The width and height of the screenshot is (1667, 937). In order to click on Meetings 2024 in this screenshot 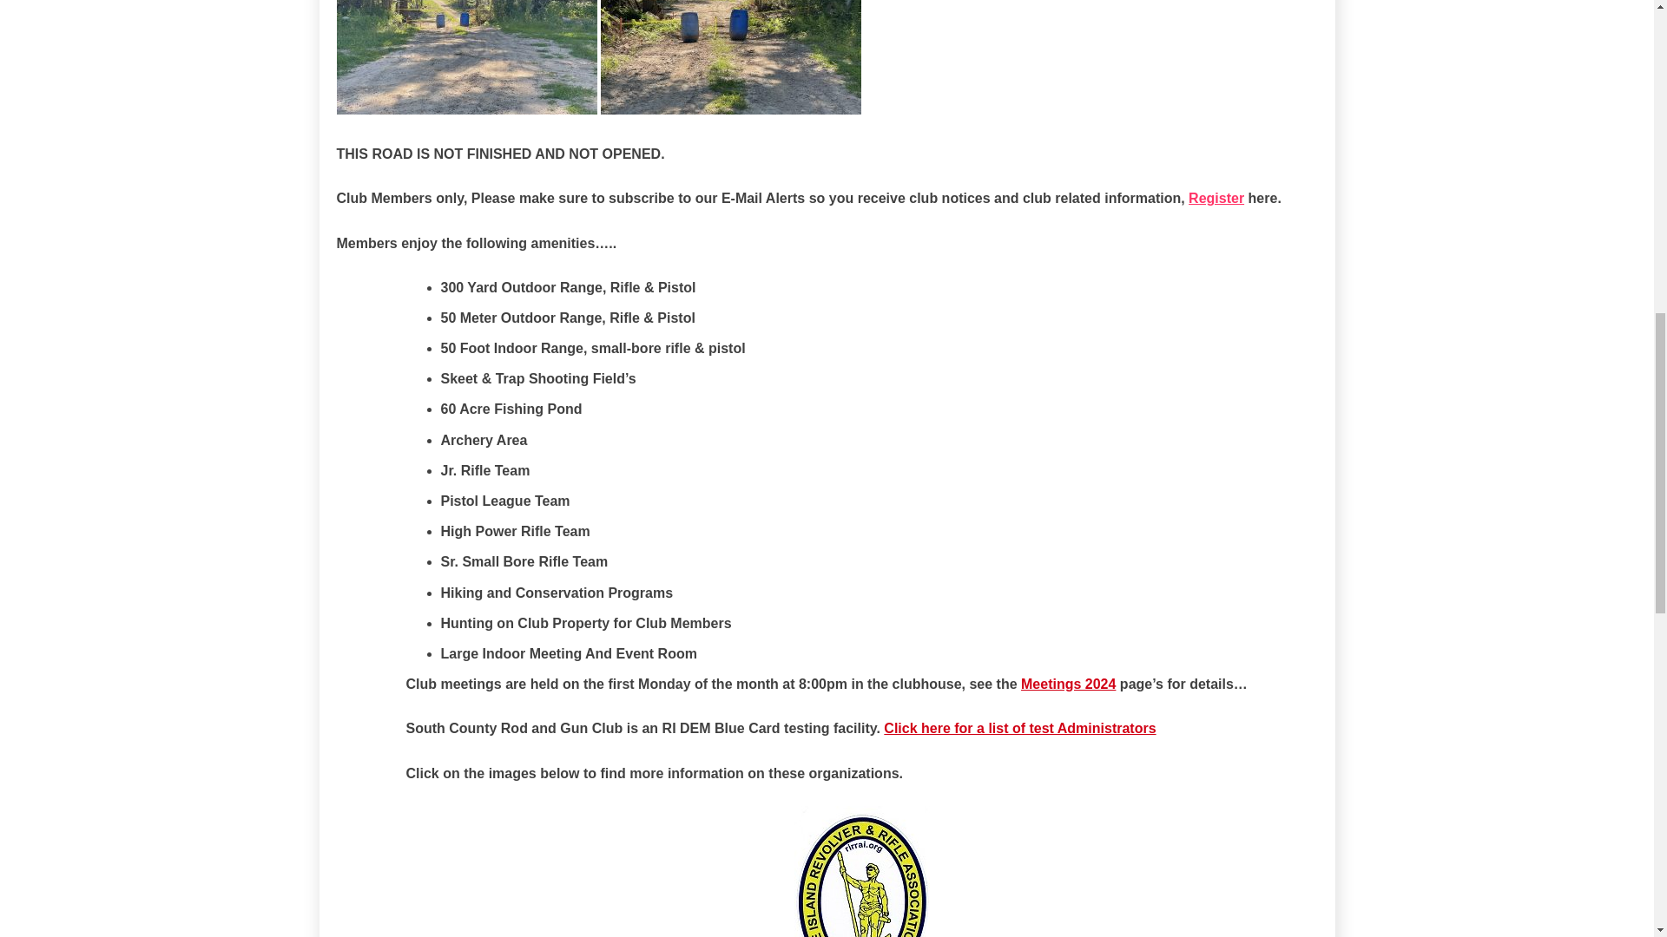, I will do `click(1068, 684)`.